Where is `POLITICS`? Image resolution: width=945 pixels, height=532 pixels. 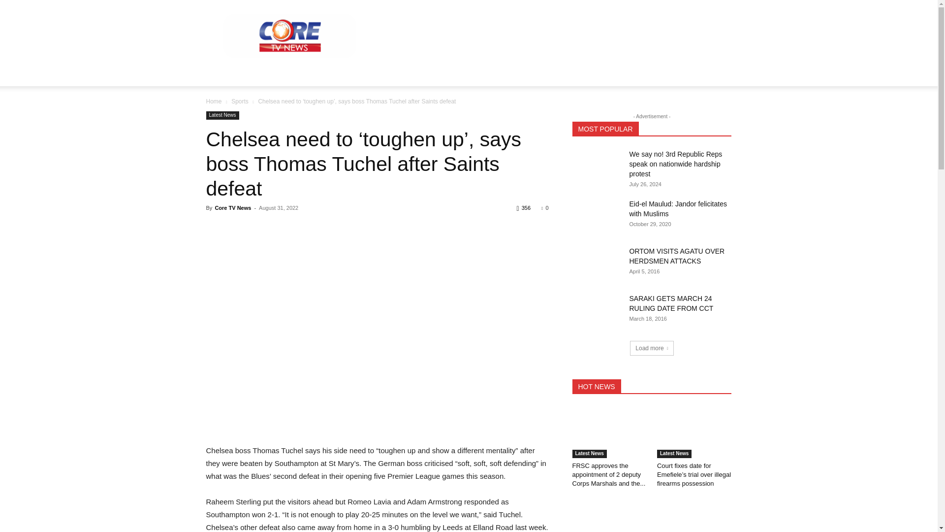 POLITICS is located at coordinates (291, 74).